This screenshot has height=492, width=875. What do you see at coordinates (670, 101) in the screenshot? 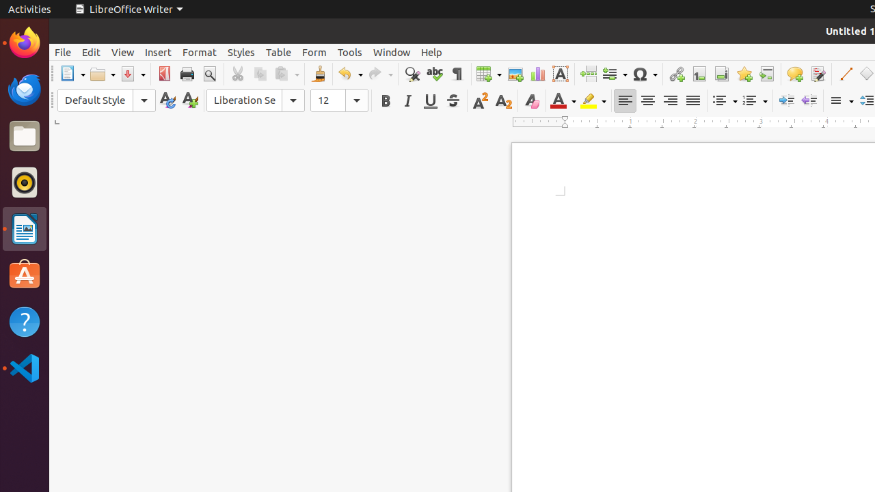
I see `Right` at bounding box center [670, 101].